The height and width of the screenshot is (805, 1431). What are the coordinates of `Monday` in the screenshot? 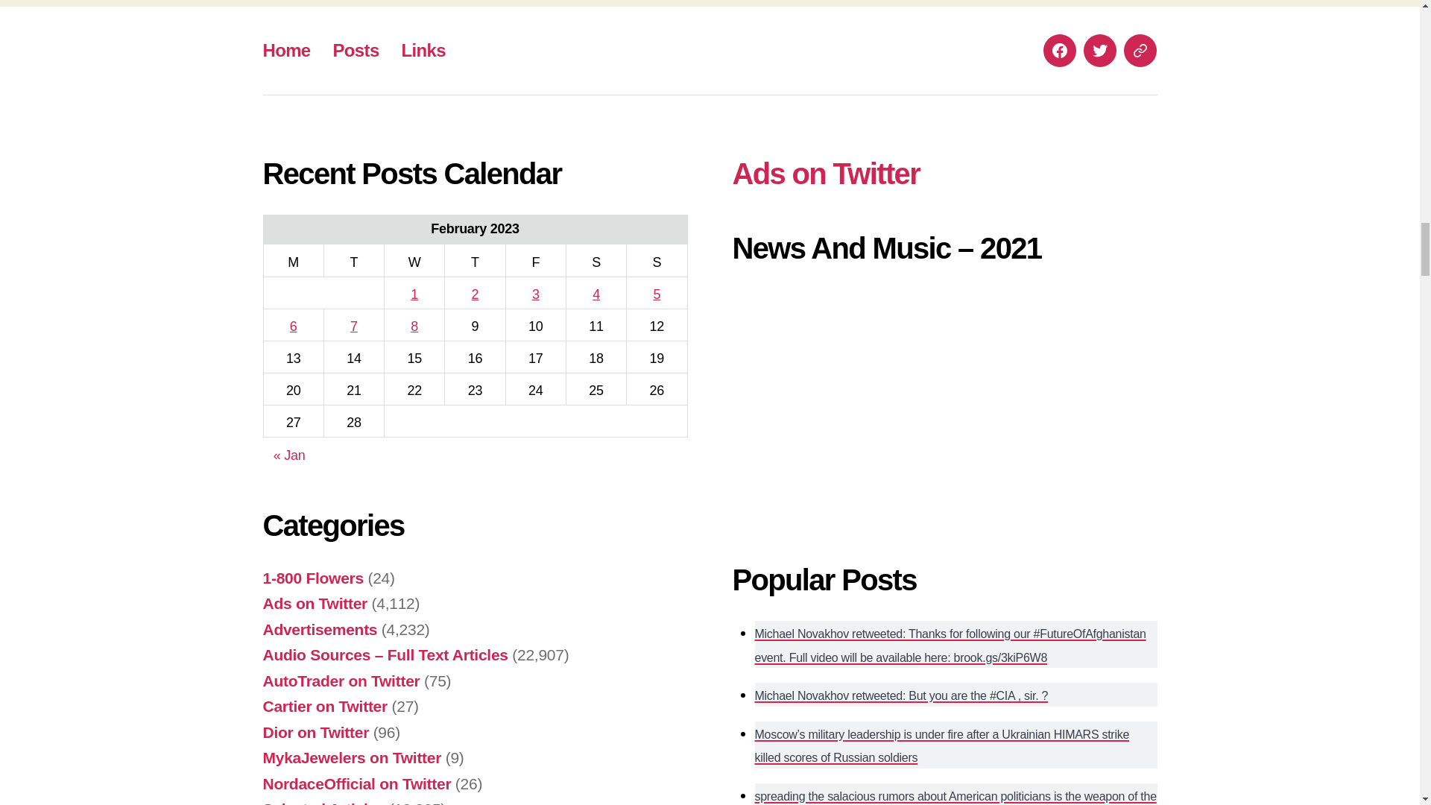 It's located at (293, 261).